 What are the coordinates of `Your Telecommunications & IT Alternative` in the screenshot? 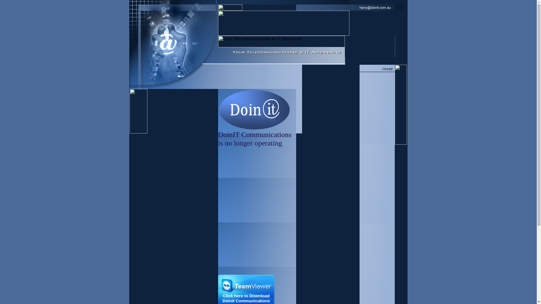 It's located at (281, 52).